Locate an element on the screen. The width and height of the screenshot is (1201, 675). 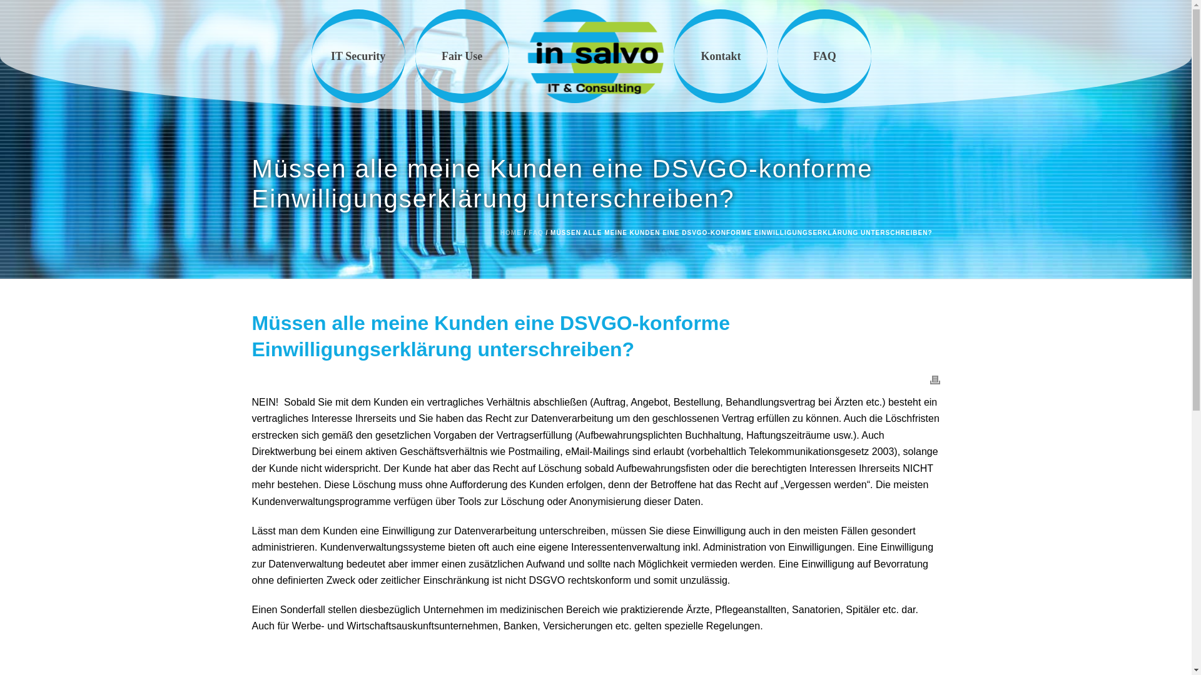
Print is located at coordinates (935, 380).